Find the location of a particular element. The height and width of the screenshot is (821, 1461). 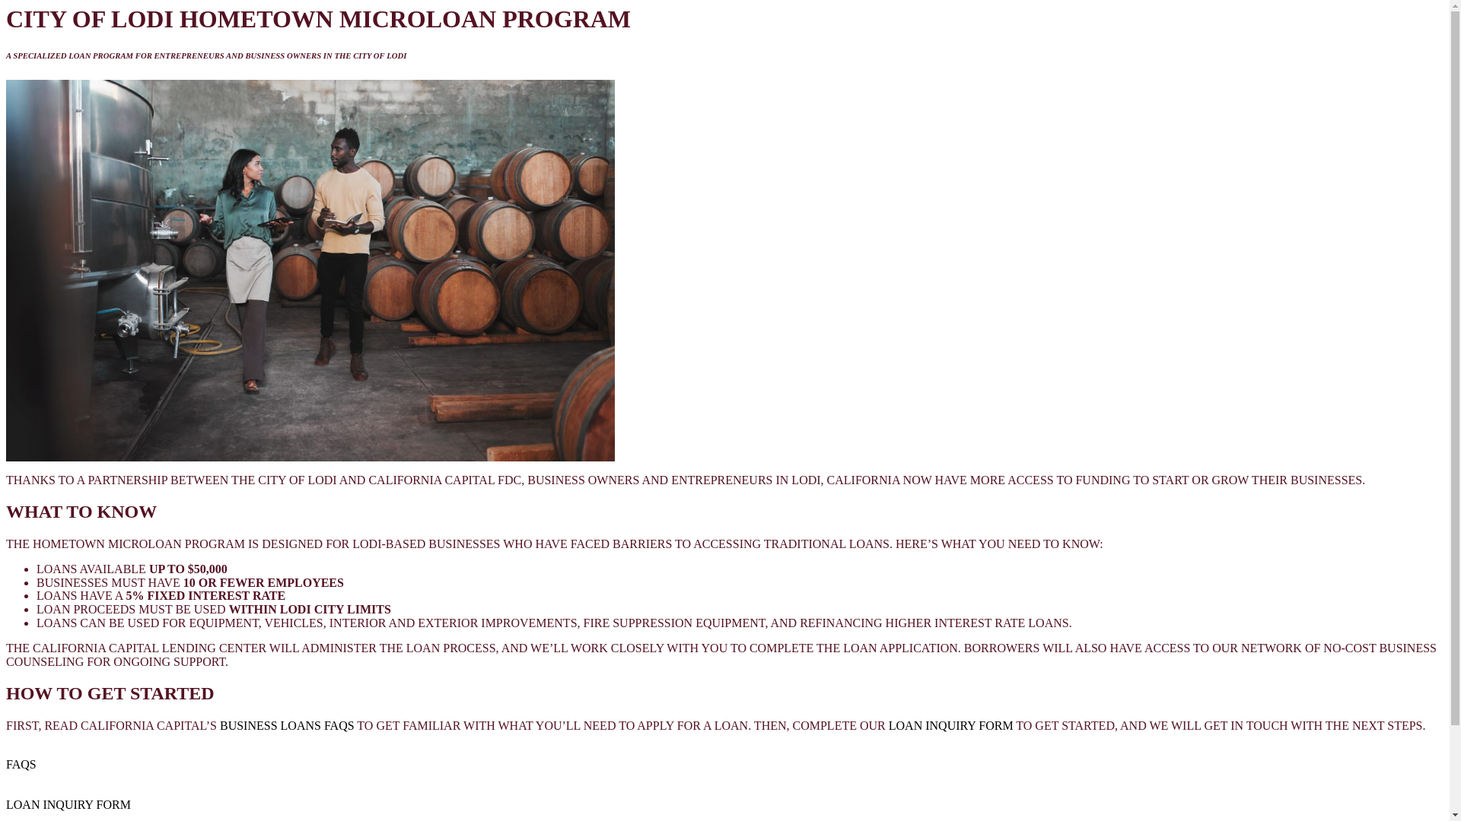

FAQS is located at coordinates (21, 771).